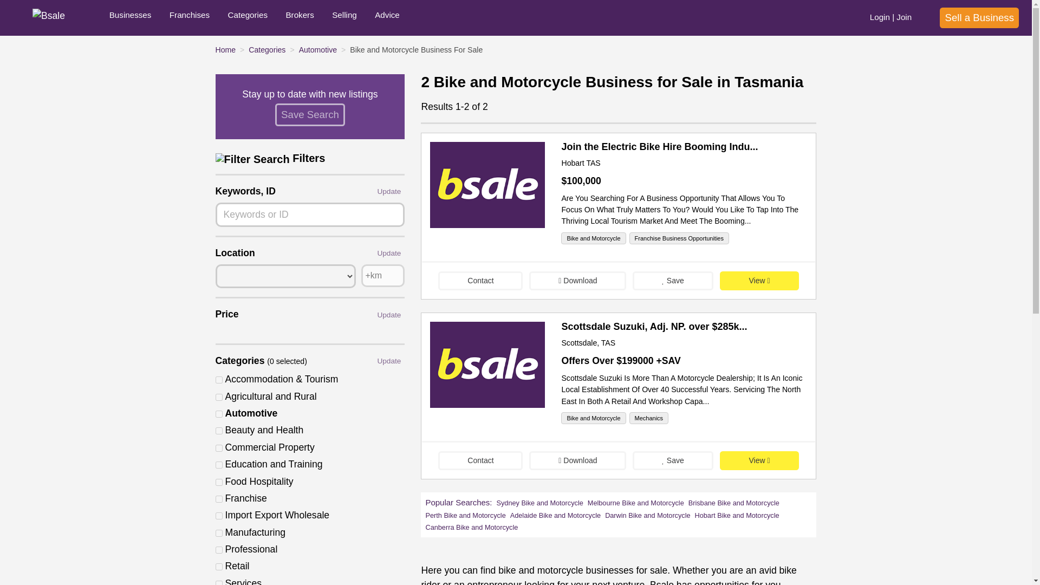 Image resolution: width=1040 pixels, height=585 pixels. Describe the element at coordinates (219, 447) in the screenshot. I see `32` at that location.